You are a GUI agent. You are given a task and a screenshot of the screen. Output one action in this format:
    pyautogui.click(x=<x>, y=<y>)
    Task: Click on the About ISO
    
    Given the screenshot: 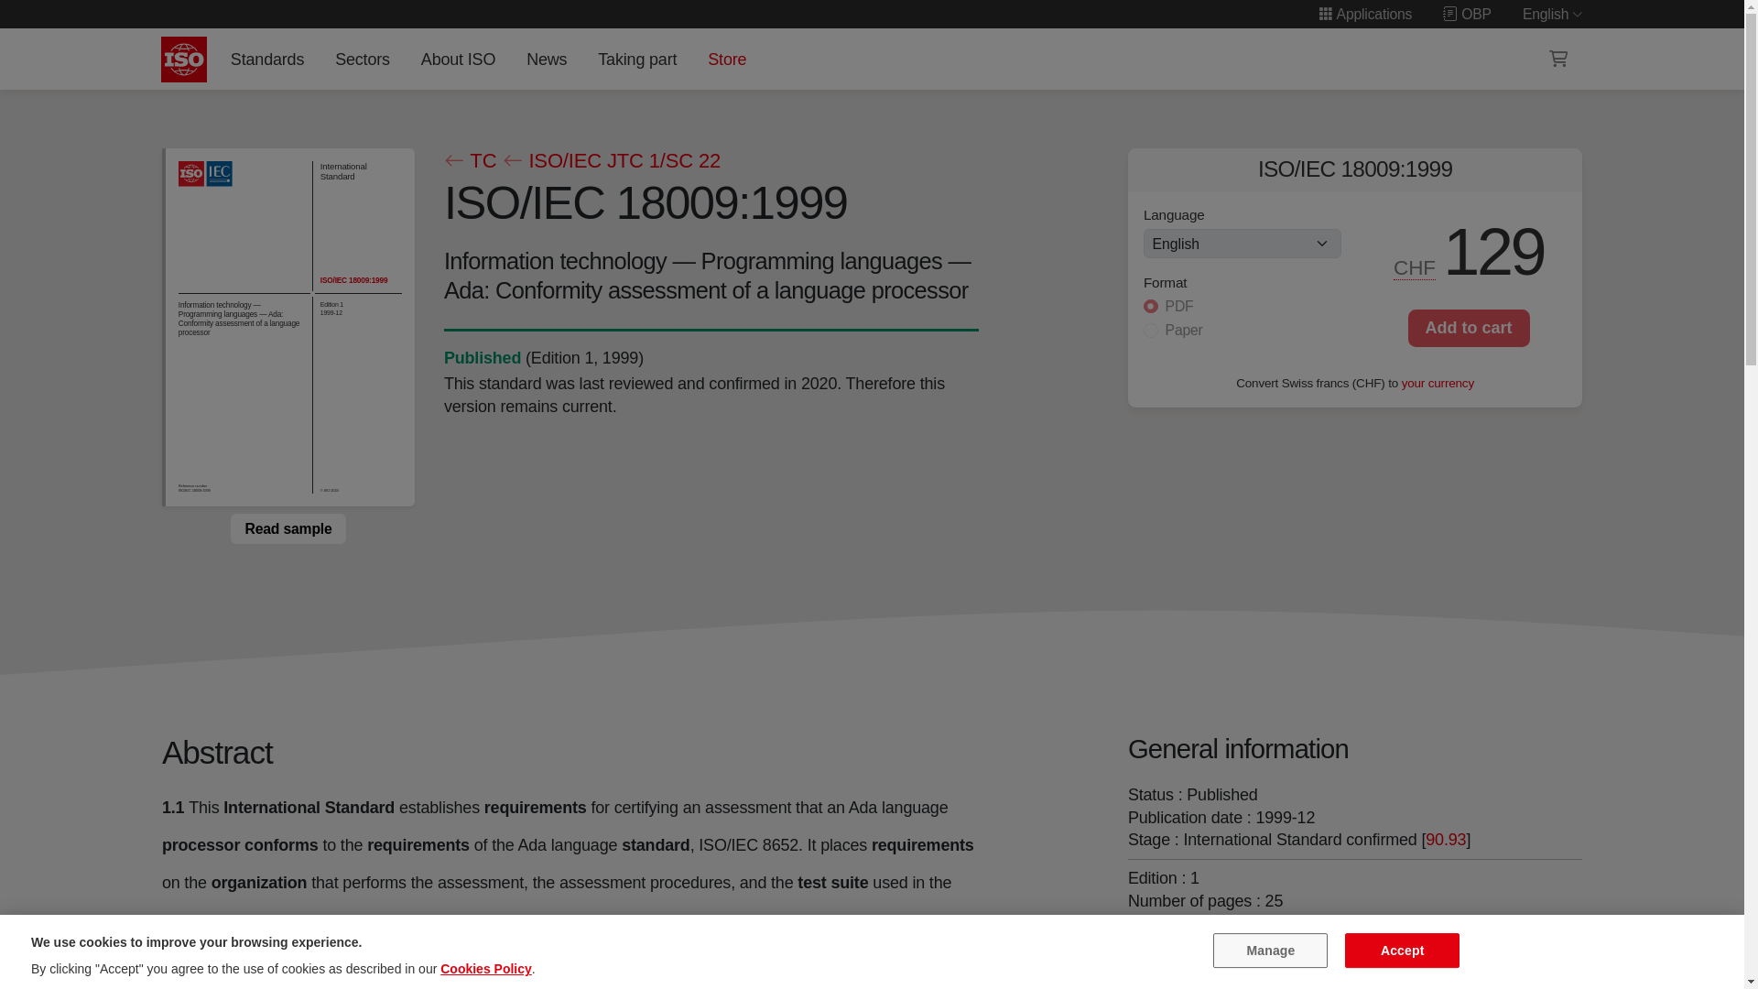 What is the action you would take?
    pyautogui.click(x=458, y=59)
    